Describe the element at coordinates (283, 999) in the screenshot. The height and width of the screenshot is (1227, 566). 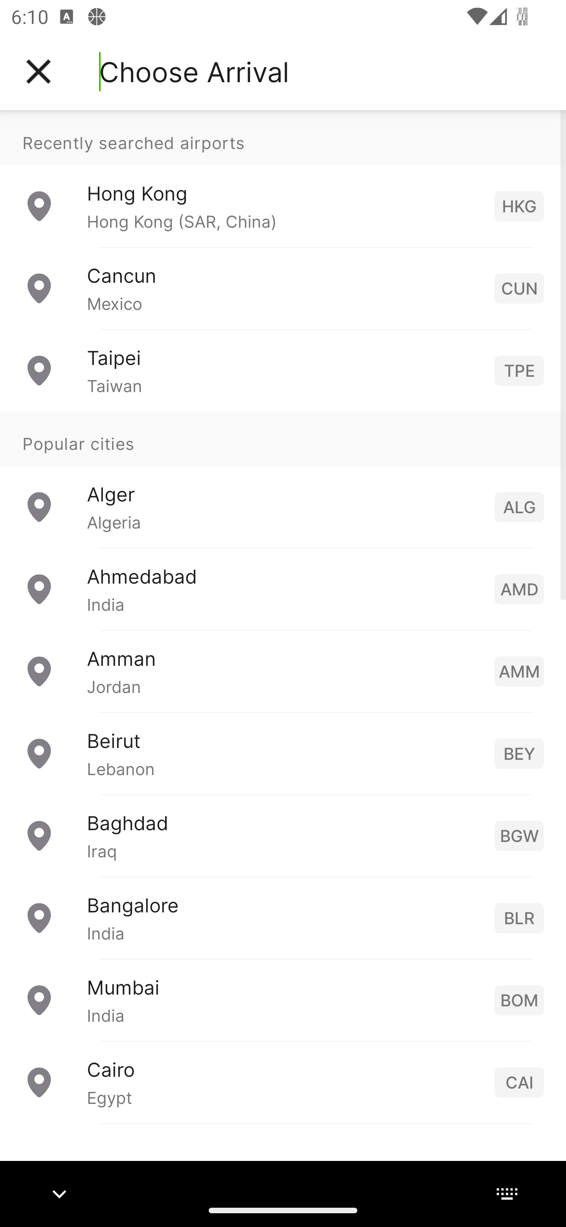
I see `Mumbai India BOM` at that location.